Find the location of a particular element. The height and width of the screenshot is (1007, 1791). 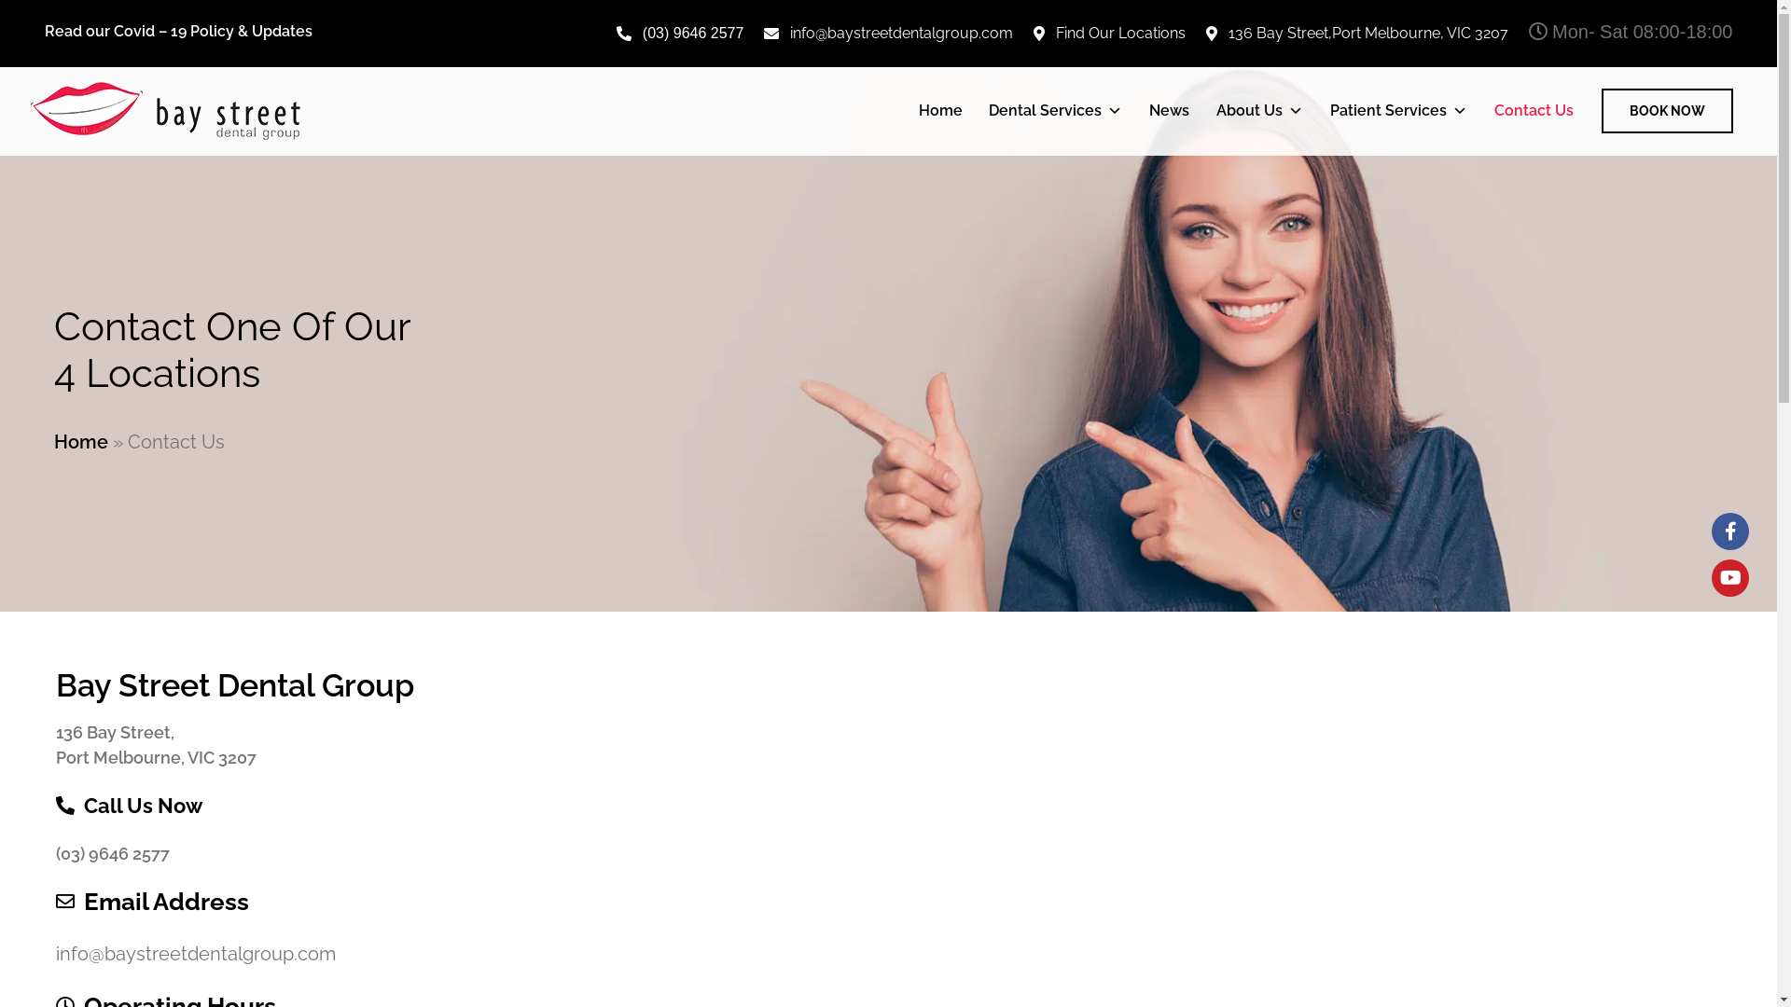

BOOK NOW is located at coordinates (1666, 111).